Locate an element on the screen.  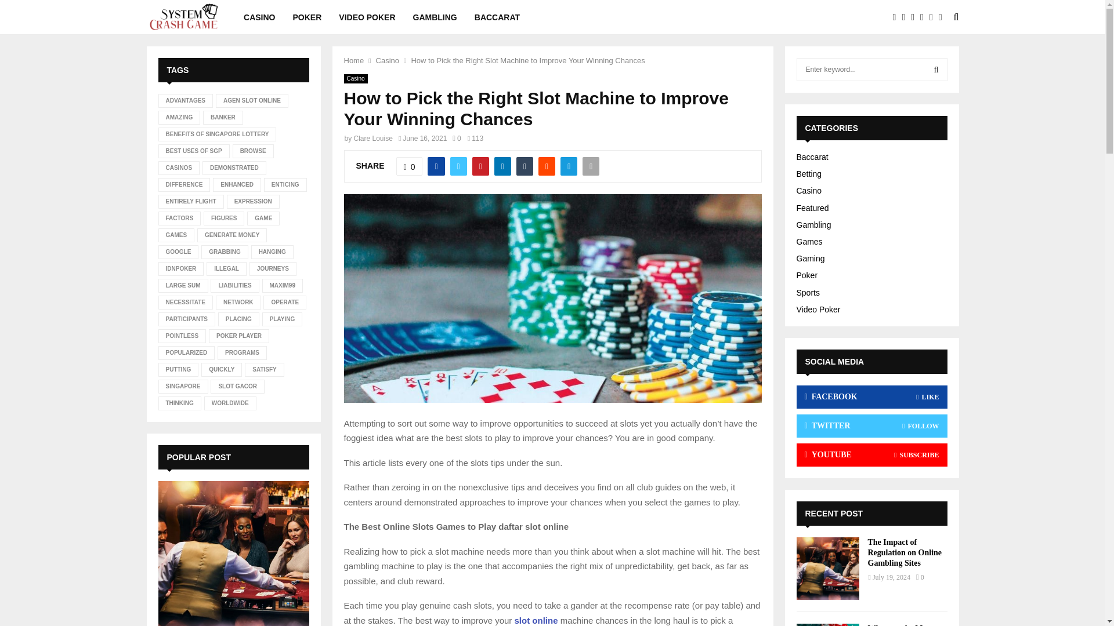
Like is located at coordinates (410, 166).